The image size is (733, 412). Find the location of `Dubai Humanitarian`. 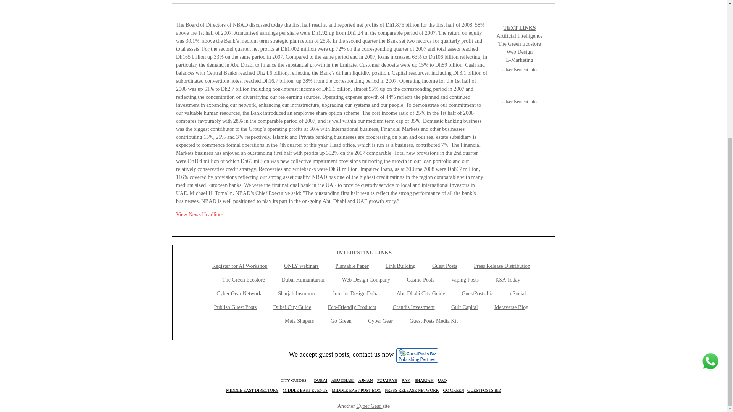

Dubai Humanitarian is located at coordinates (303, 279).